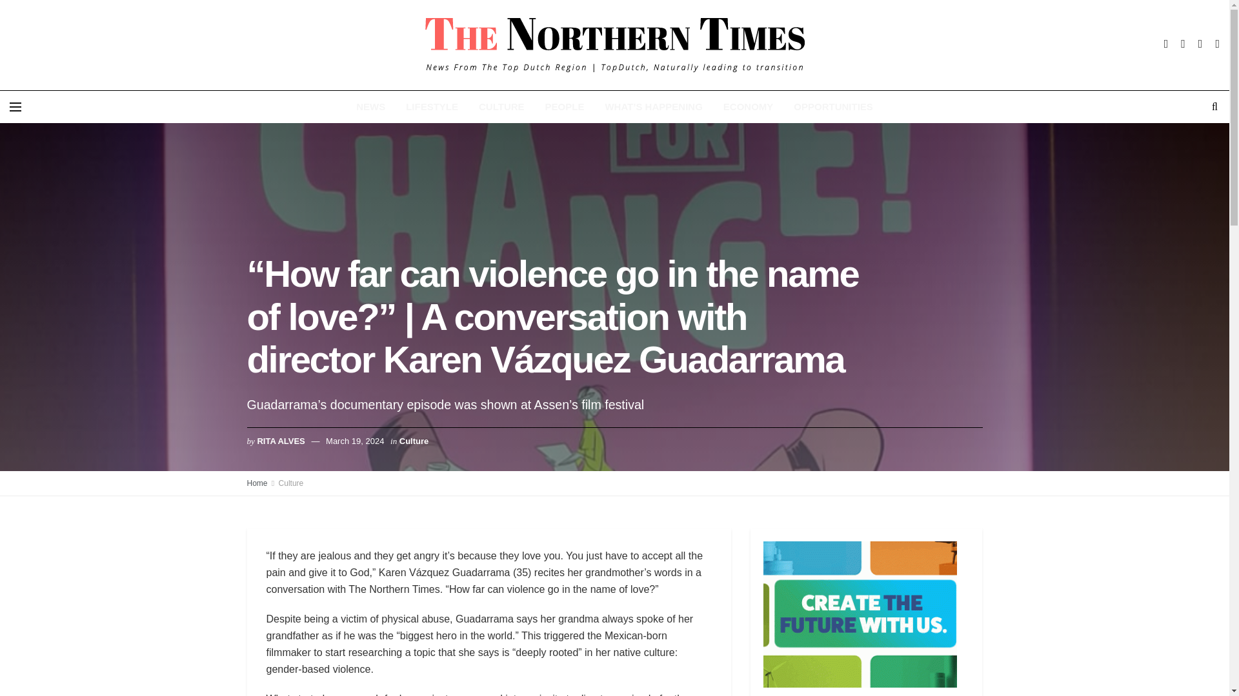 Image resolution: width=1239 pixels, height=696 pixels. What do you see at coordinates (355, 441) in the screenshot?
I see `March 19, 2024` at bounding box center [355, 441].